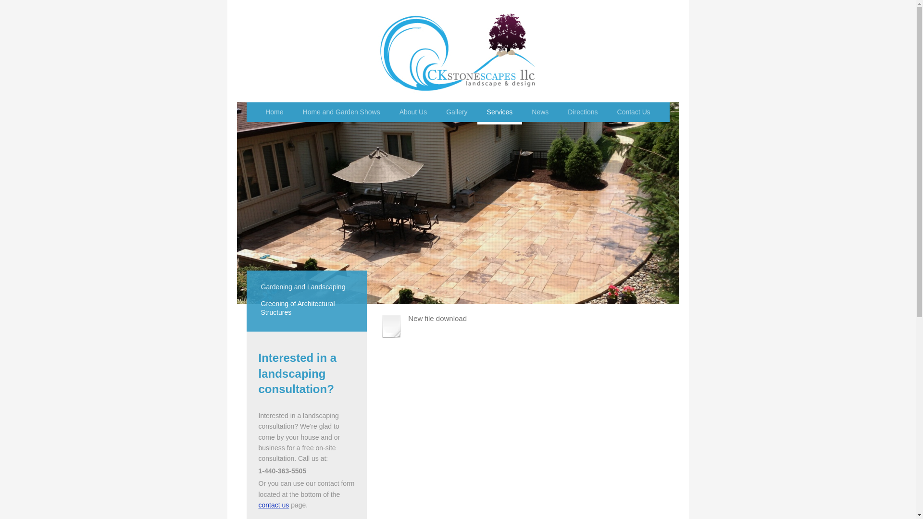 The height and width of the screenshot is (519, 923). Describe the element at coordinates (583, 113) in the screenshot. I see `Directions` at that location.